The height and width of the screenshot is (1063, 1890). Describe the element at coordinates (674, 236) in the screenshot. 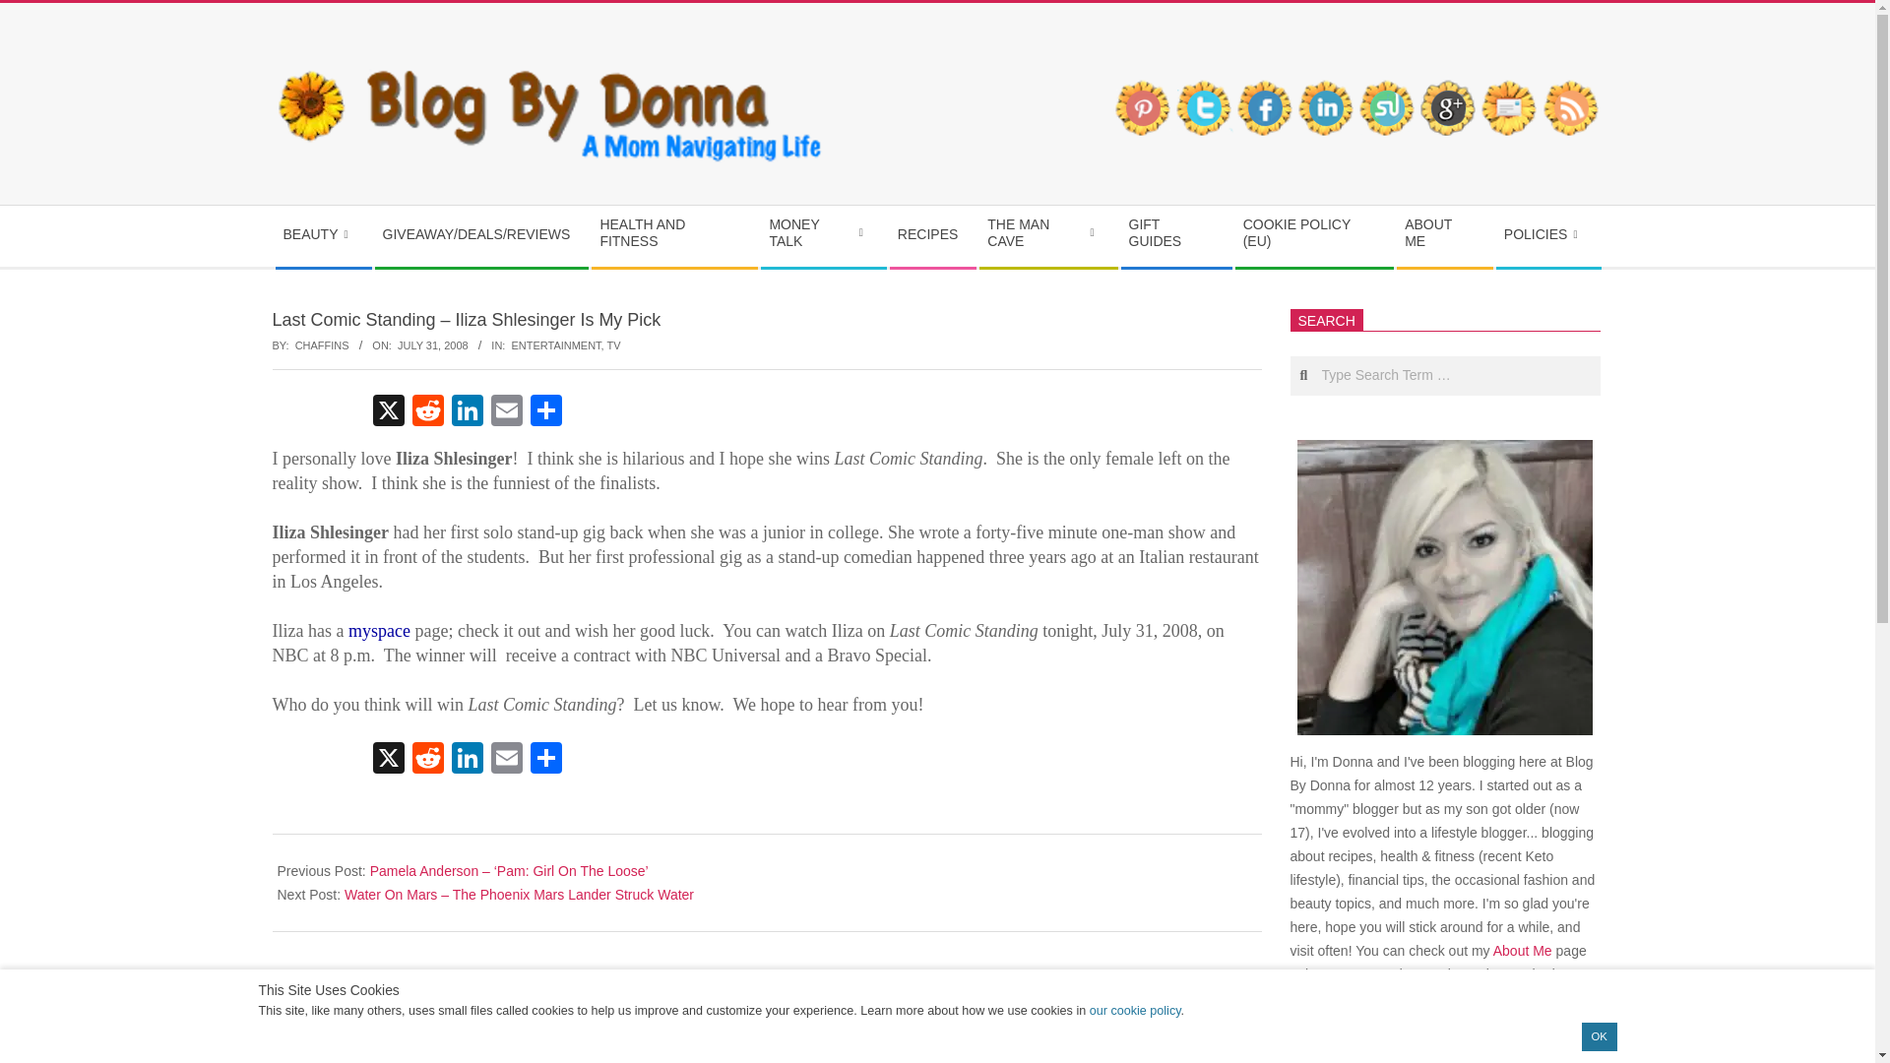

I see `HEALTH AND FITNESS` at that location.